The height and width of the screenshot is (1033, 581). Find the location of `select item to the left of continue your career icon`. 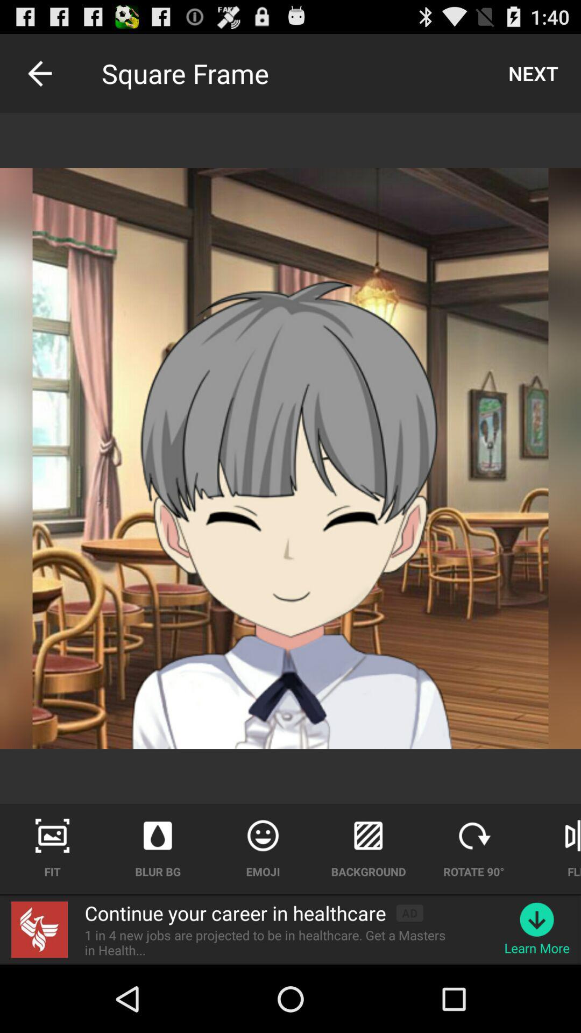

select item to the left of continue your career icon is located at coordinates (40, 930).